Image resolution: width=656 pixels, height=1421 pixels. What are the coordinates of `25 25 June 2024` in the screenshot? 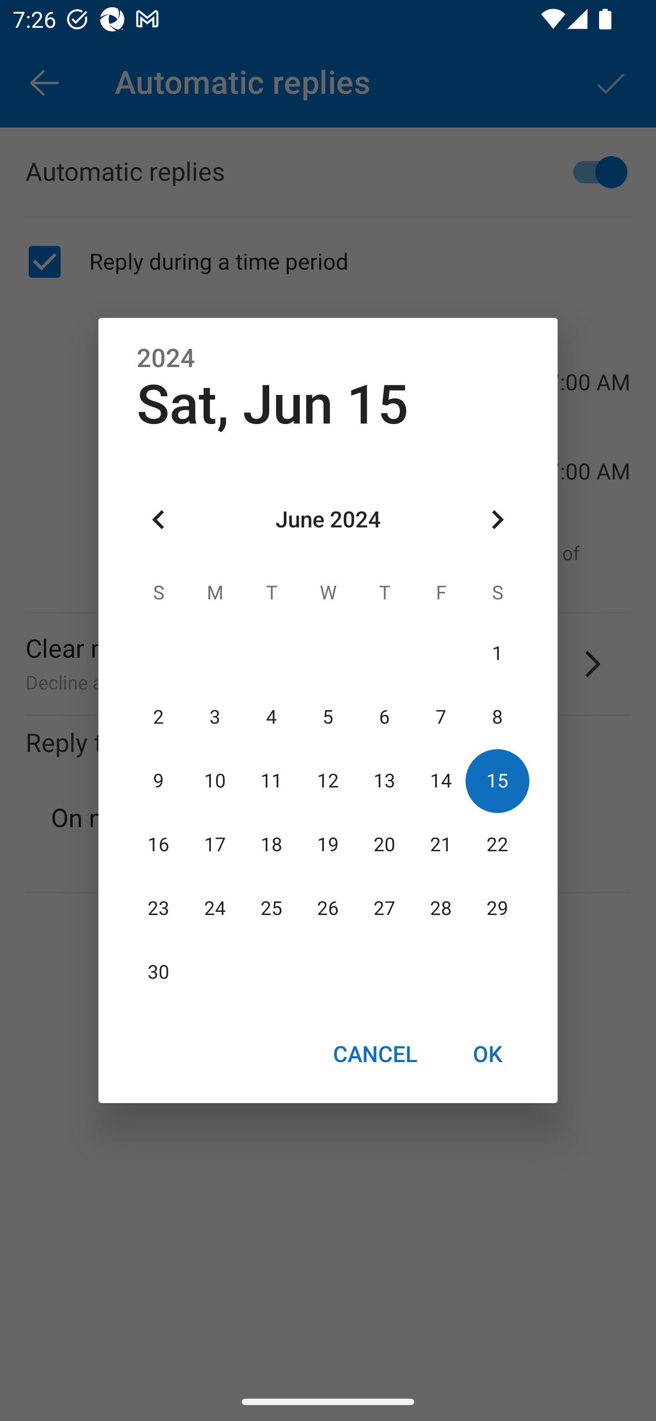 It's located at (272, 909).